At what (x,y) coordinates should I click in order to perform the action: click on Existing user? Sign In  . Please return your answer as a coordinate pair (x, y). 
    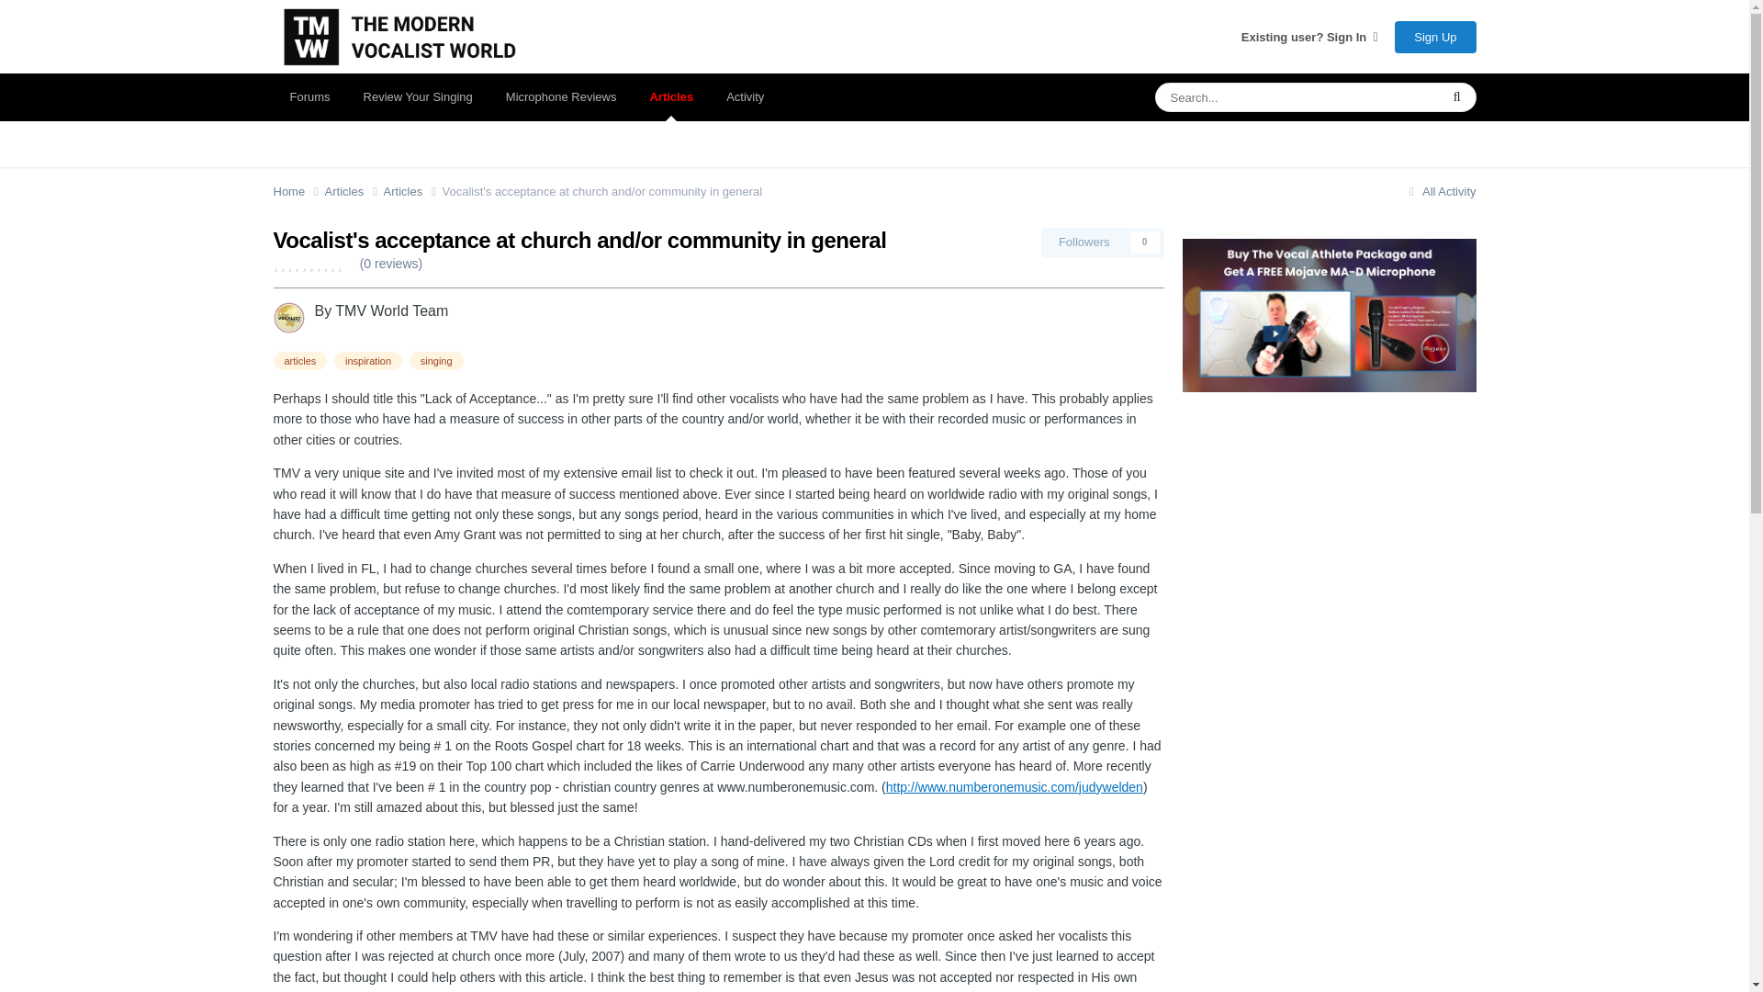
    Looking at the image, I should click on (1309, 37).